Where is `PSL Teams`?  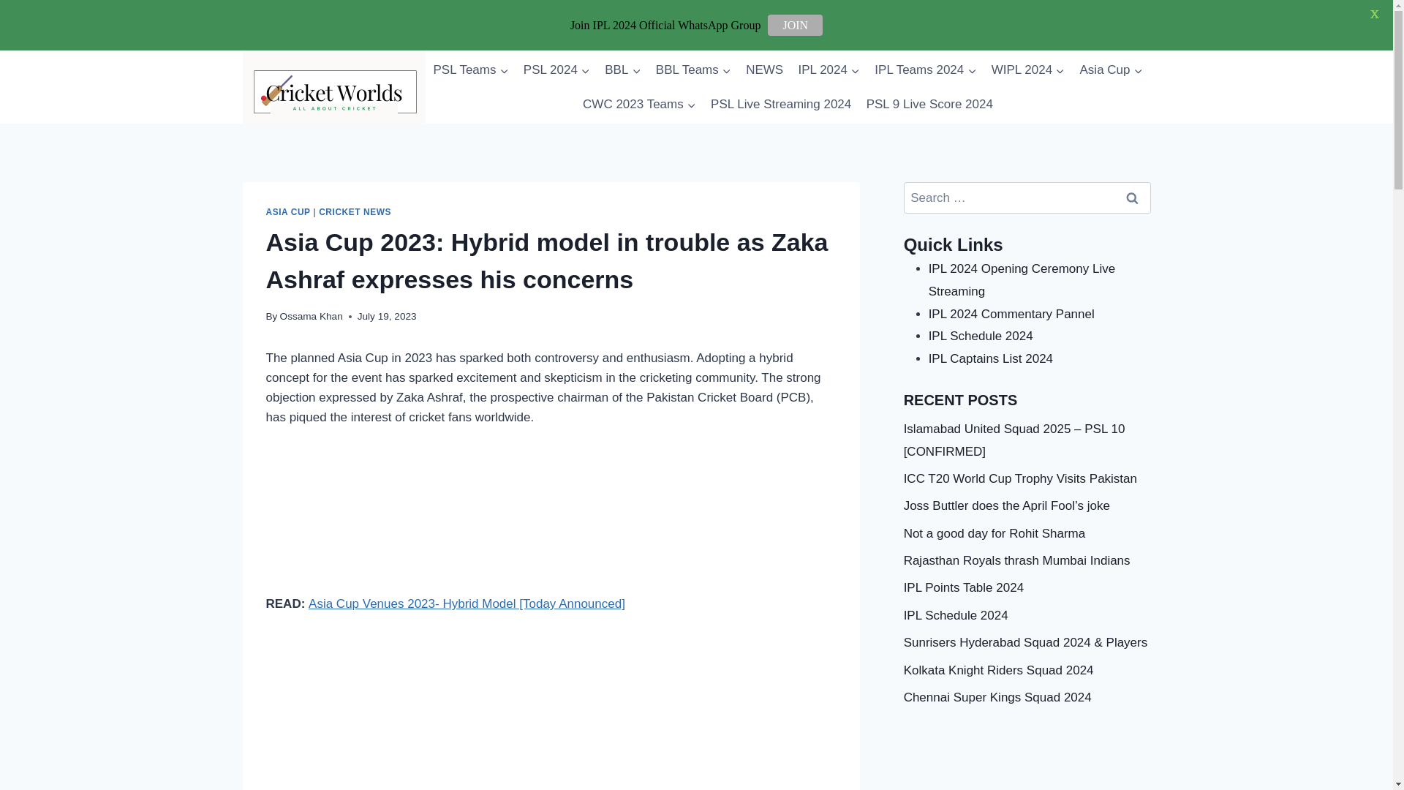 PSL Teams is located at coordinates (469, 70).